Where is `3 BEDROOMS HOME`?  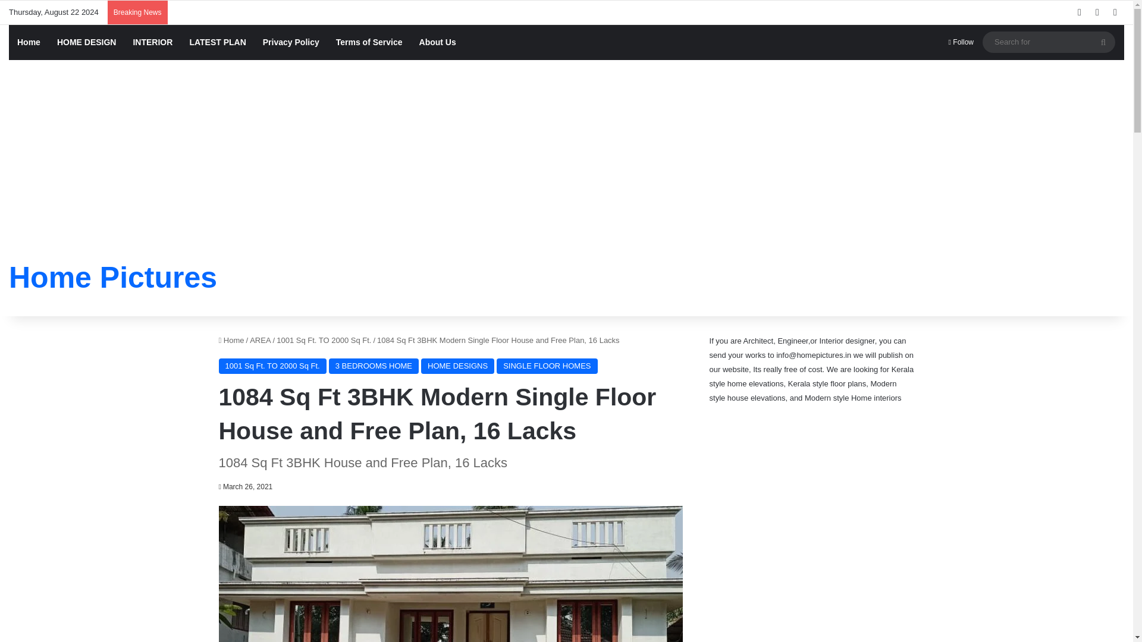 3 BEDROOMS HOME is located at coordinates (374, 366).